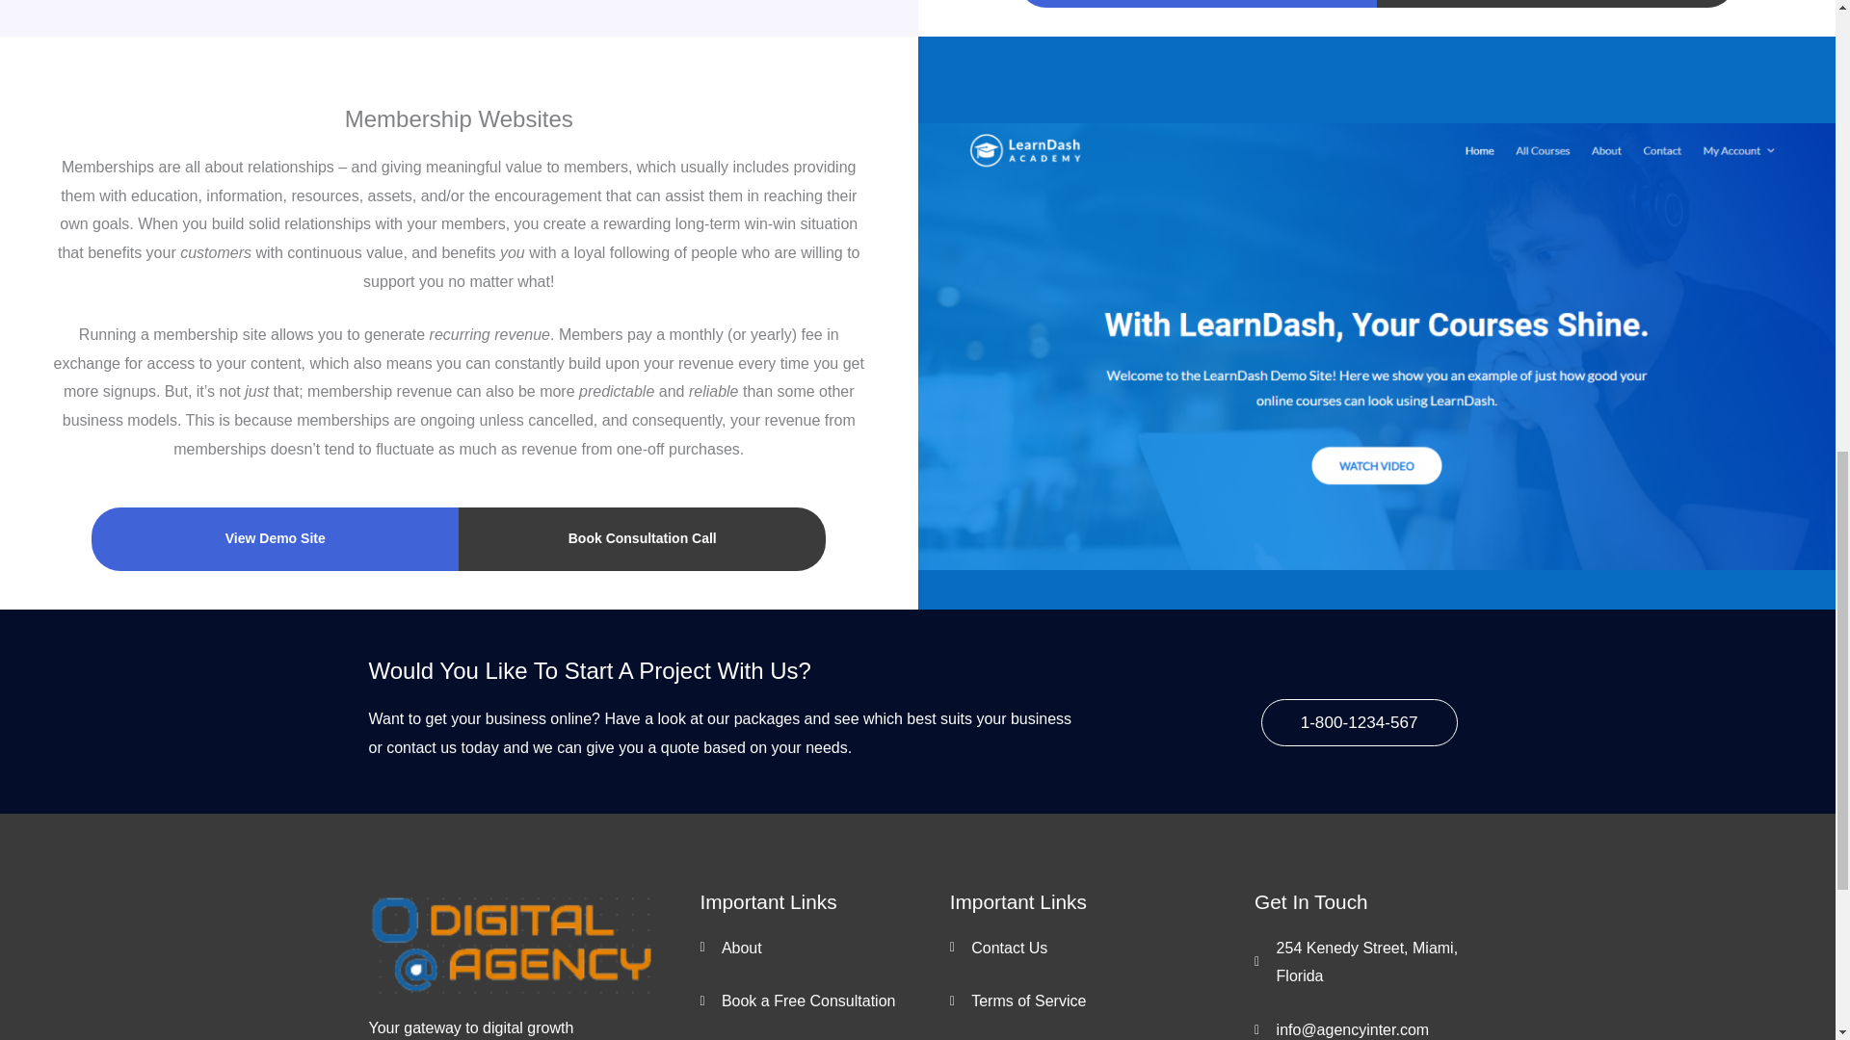 Image resolution: width=1850 pixels, height=1040 pixels. What do you see at coordinates (642, 539) in the screenshot?
I see `Book Consultation Call` at bounding box center [642, 539].